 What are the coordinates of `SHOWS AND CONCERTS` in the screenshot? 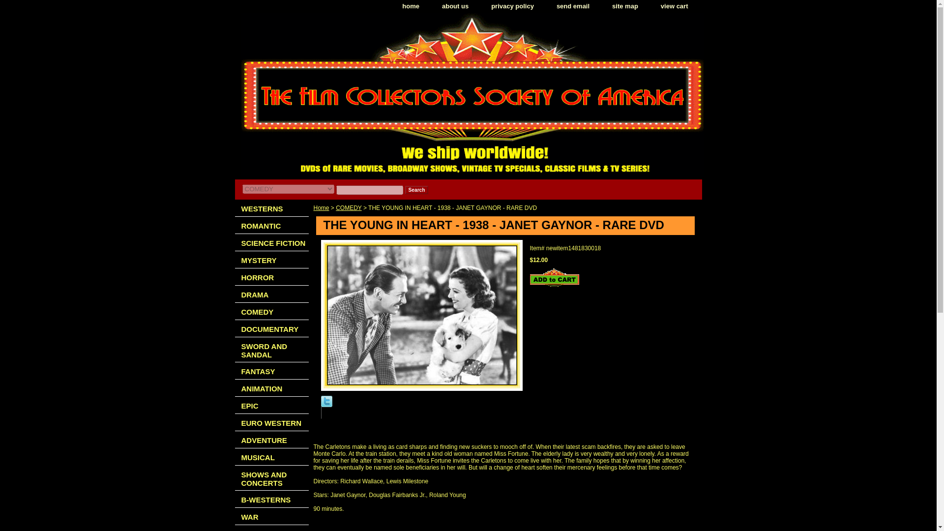 It's located at (271, 478).